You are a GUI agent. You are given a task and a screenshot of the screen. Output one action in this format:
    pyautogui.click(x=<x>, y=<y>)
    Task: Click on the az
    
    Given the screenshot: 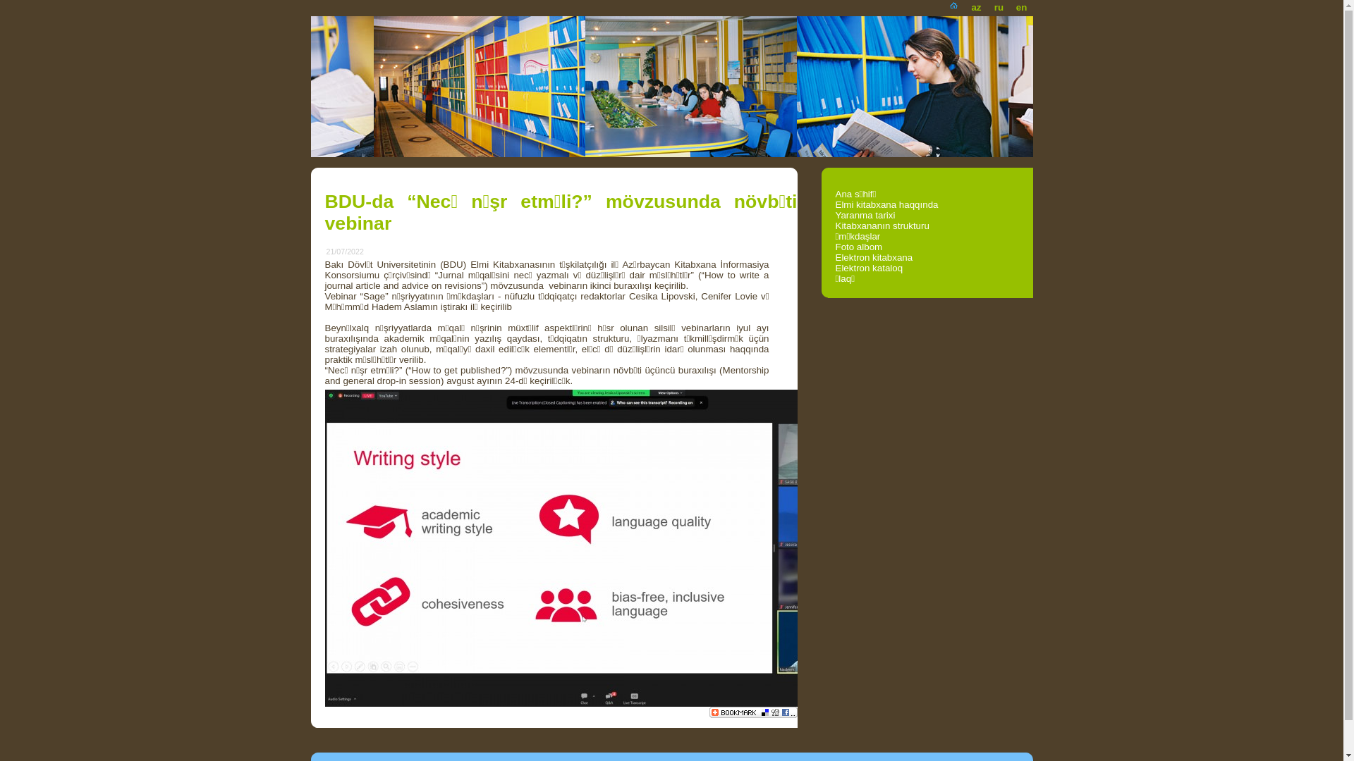 What is the action you would take?
    pyautogui.click(x=976, y=4)
    